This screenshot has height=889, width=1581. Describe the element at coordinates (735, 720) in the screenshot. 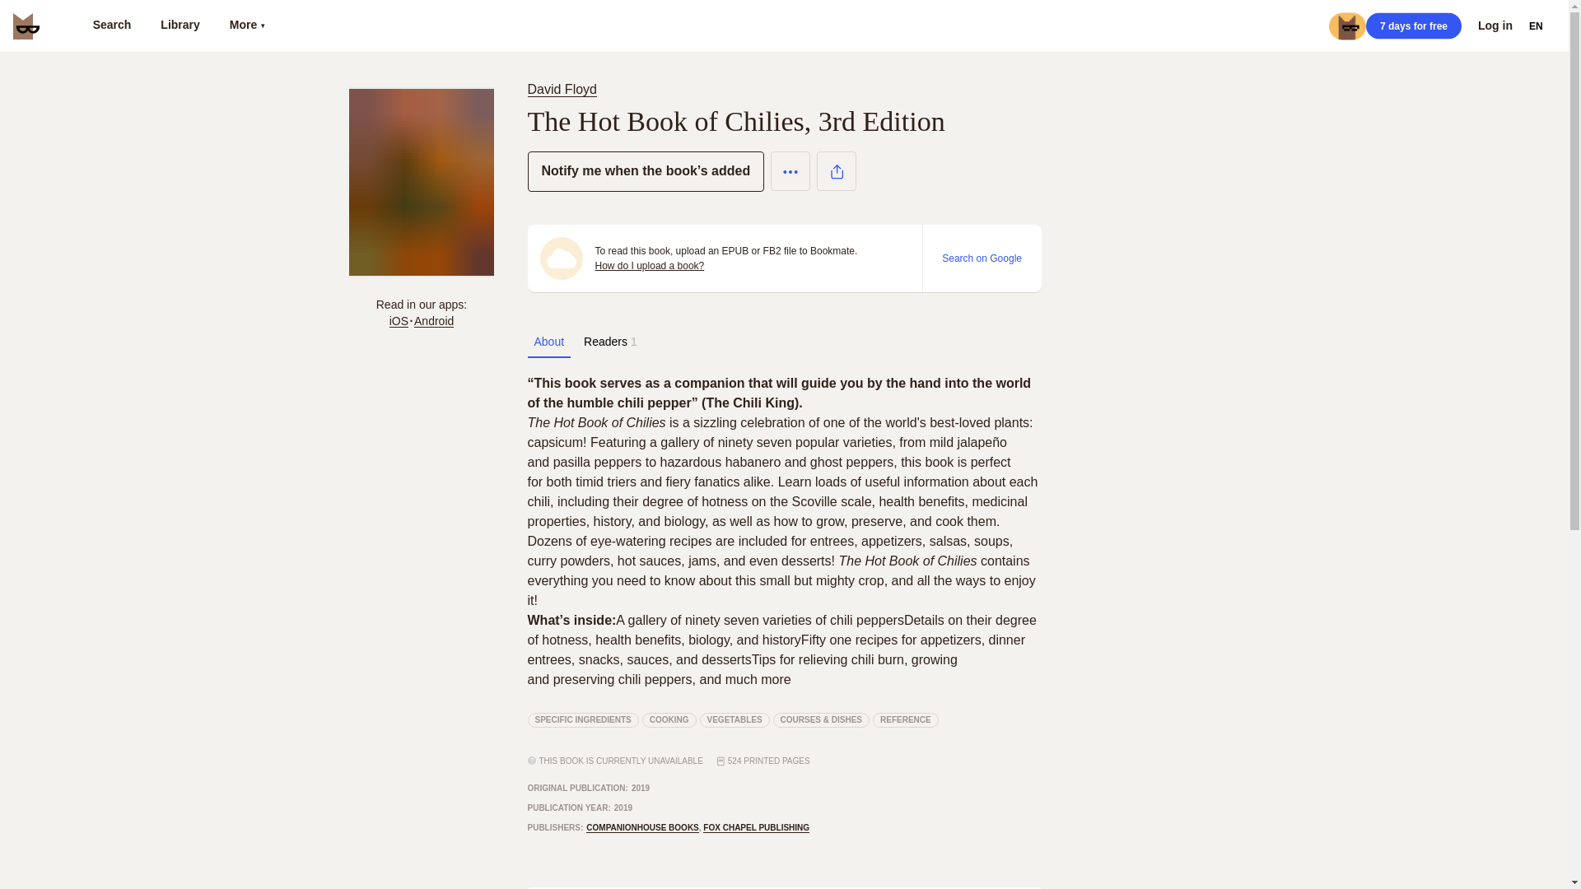

I see `VEGETABLES` at that location.